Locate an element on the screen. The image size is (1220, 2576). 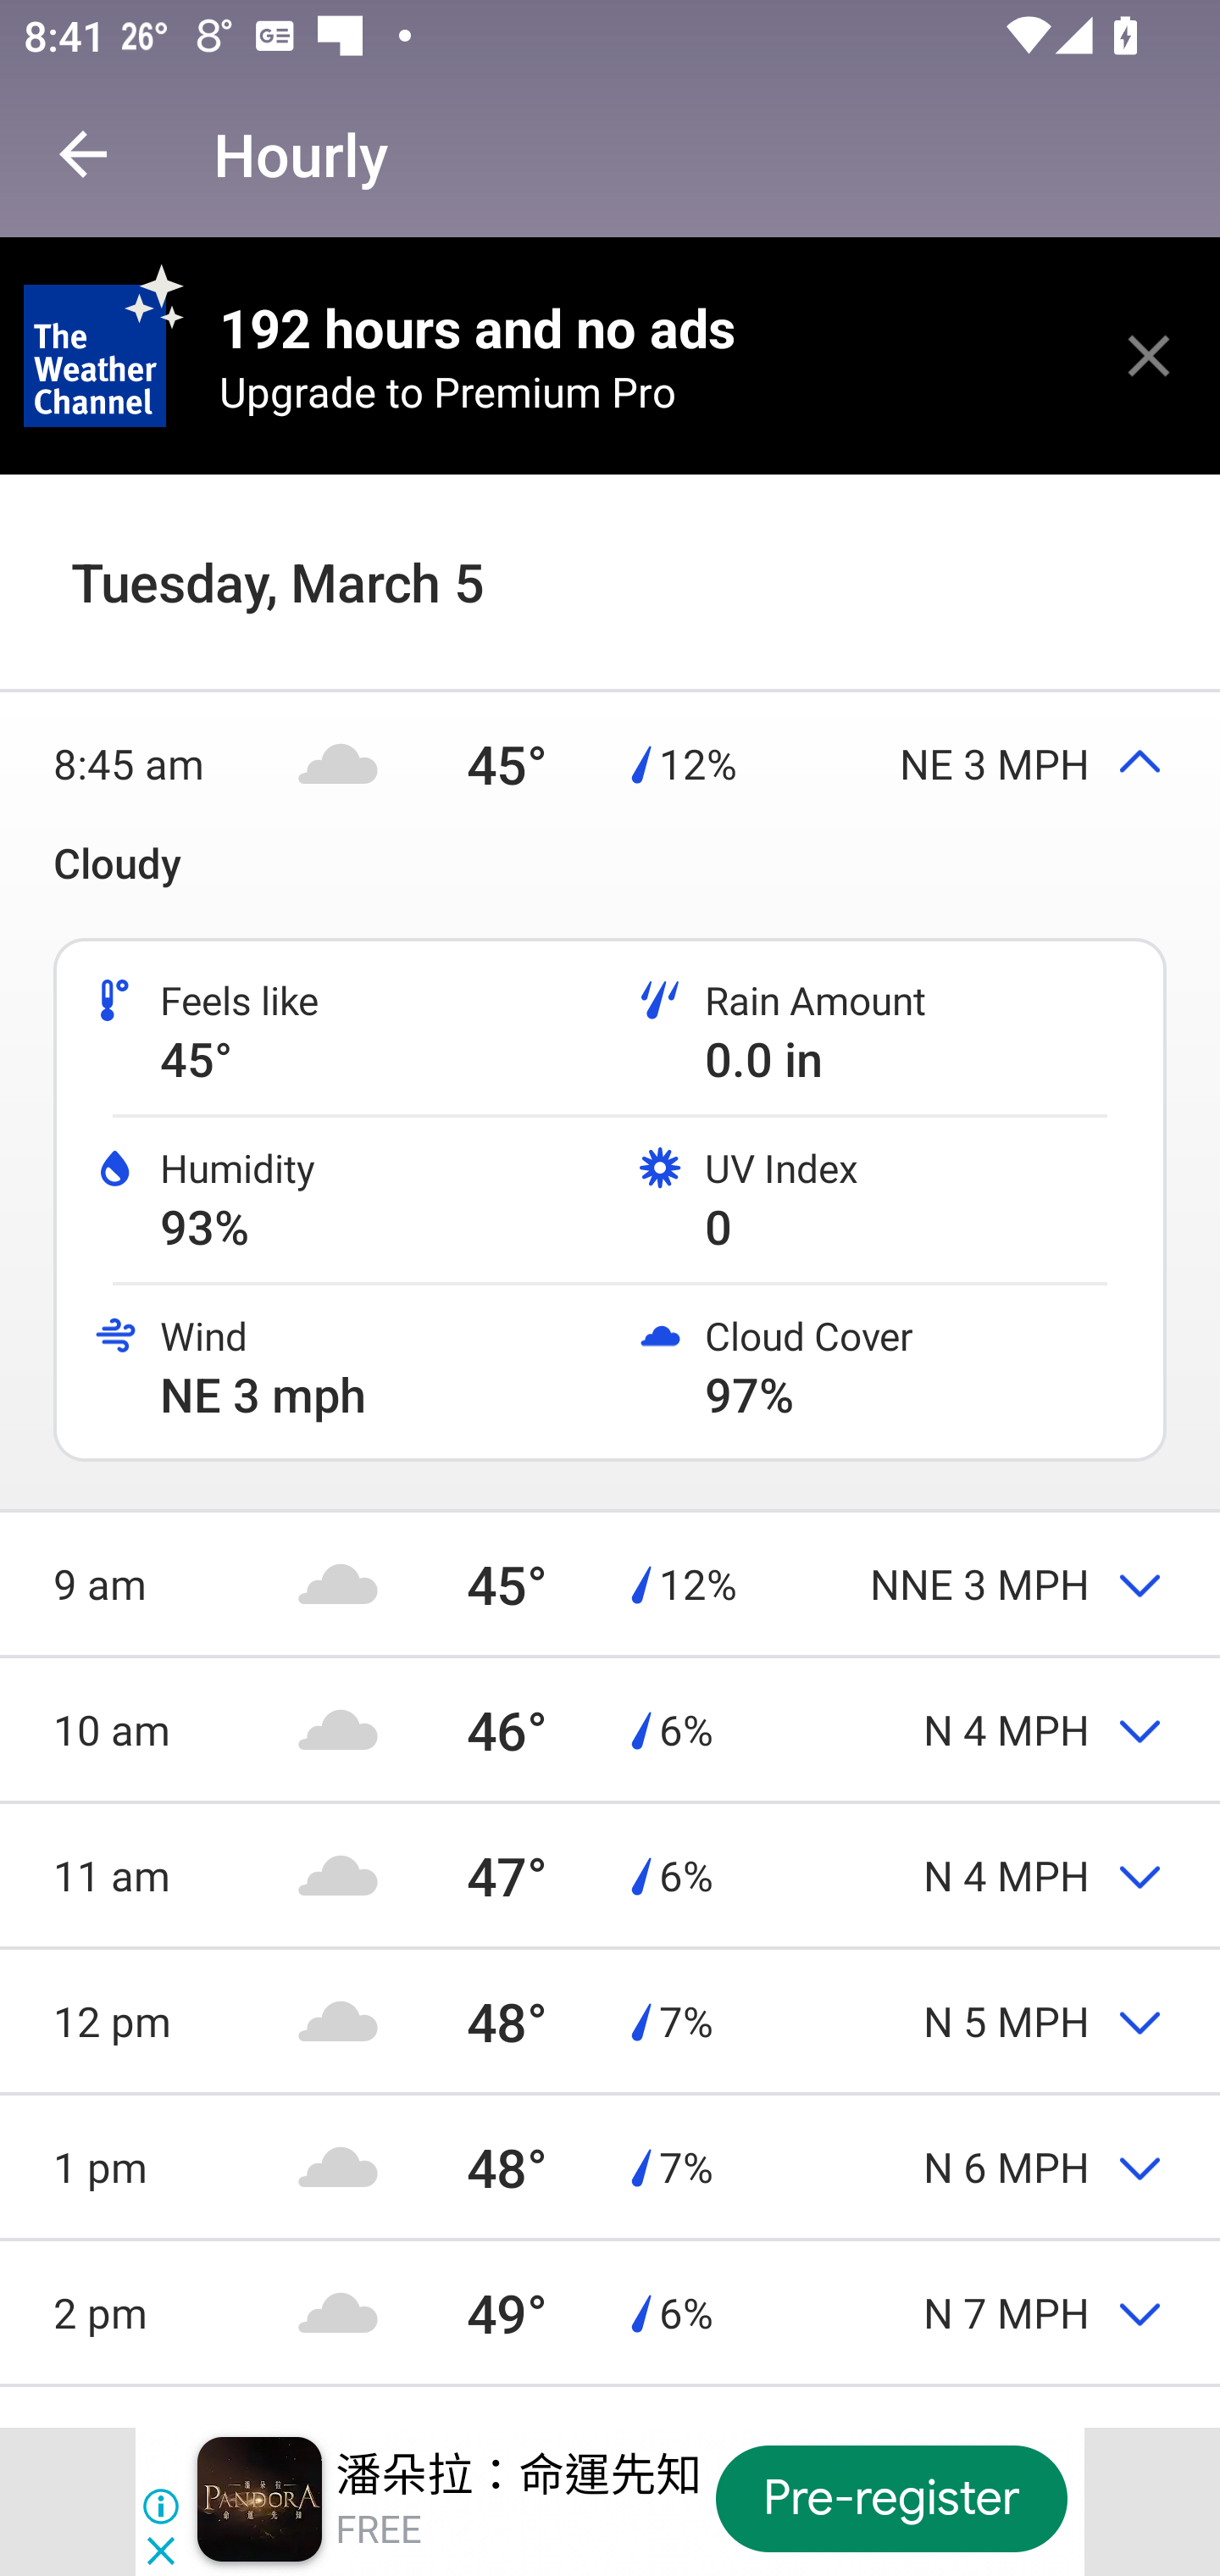
1 pm 48° 7% N 6 MPH is located at coordinates (610, 2166).